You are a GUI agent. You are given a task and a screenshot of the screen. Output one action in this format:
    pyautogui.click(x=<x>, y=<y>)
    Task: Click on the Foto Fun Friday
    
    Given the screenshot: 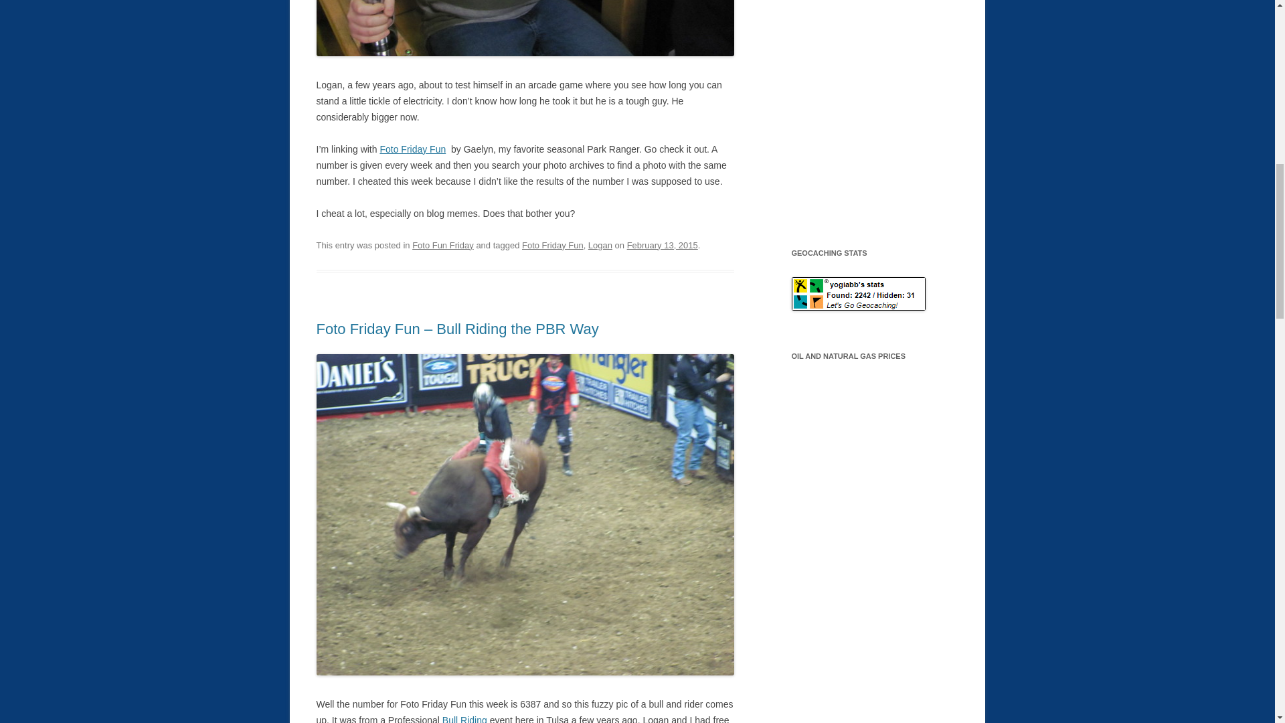 What is the action you would take?
    pyautogui.click(x=443, y=245)
    